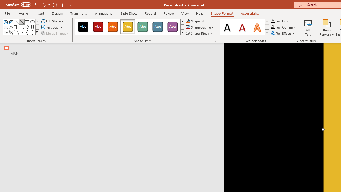  I want to click on Isosceles Triangle, so click(11, 27).